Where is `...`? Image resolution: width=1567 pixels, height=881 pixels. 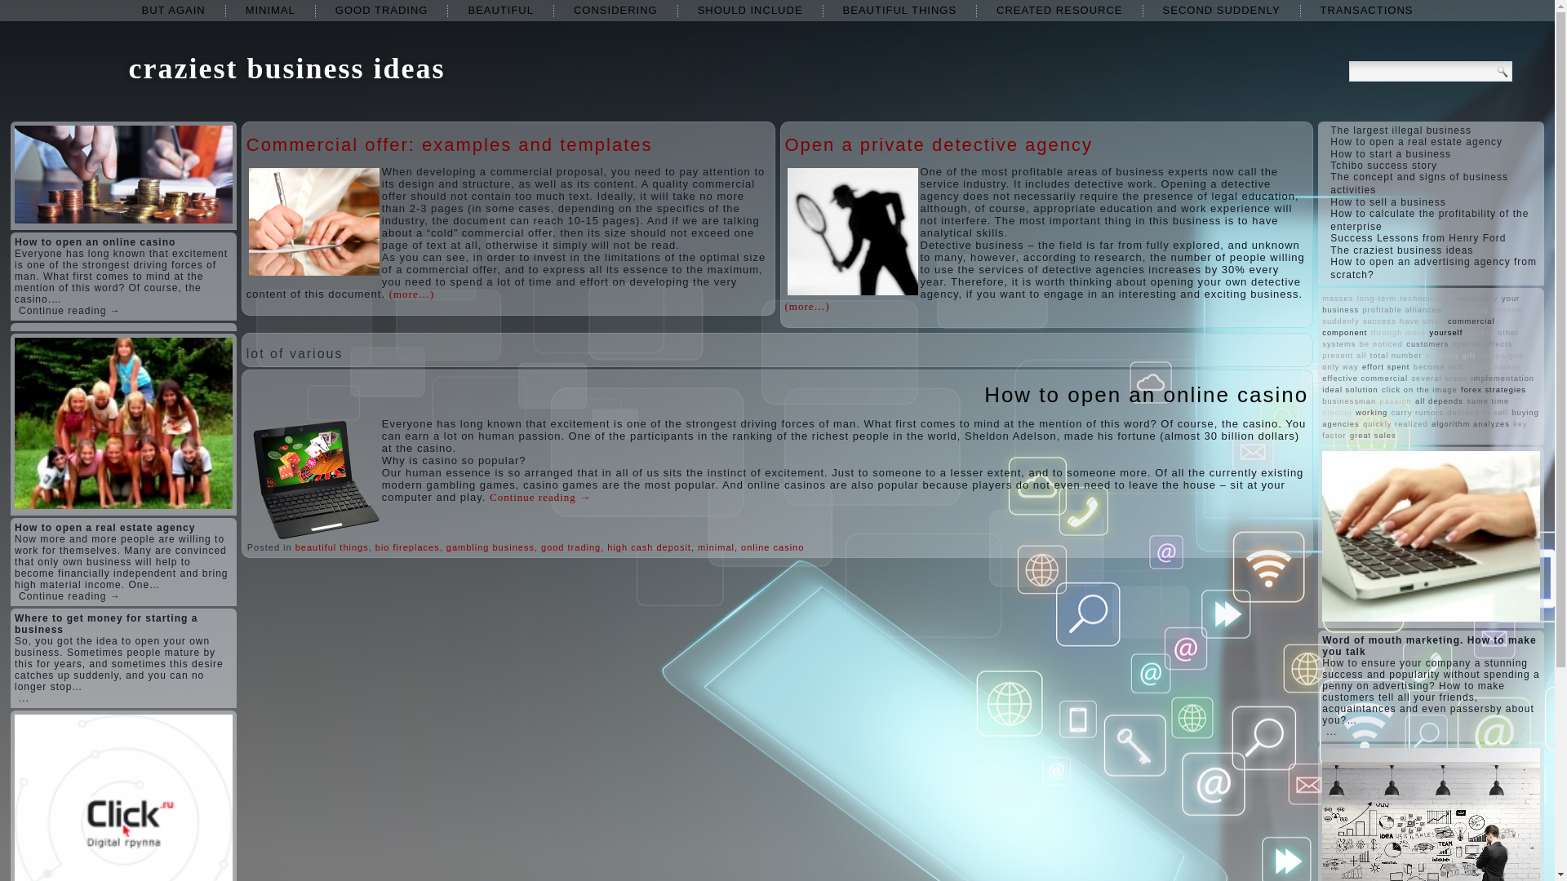 ... is located at coordinates (24, 697).